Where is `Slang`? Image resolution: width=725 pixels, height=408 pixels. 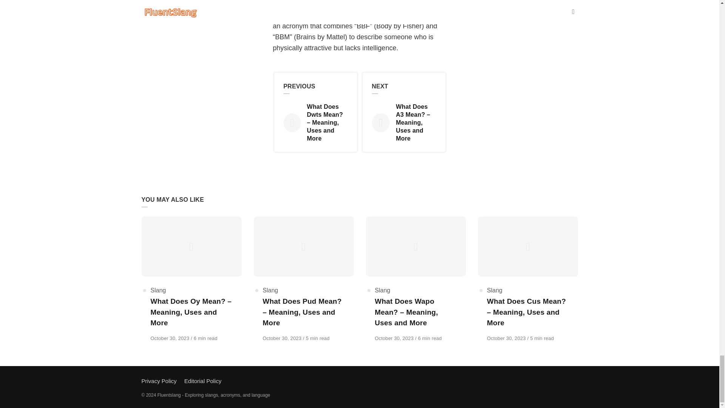 Slang is located at coordinates (270, 290).